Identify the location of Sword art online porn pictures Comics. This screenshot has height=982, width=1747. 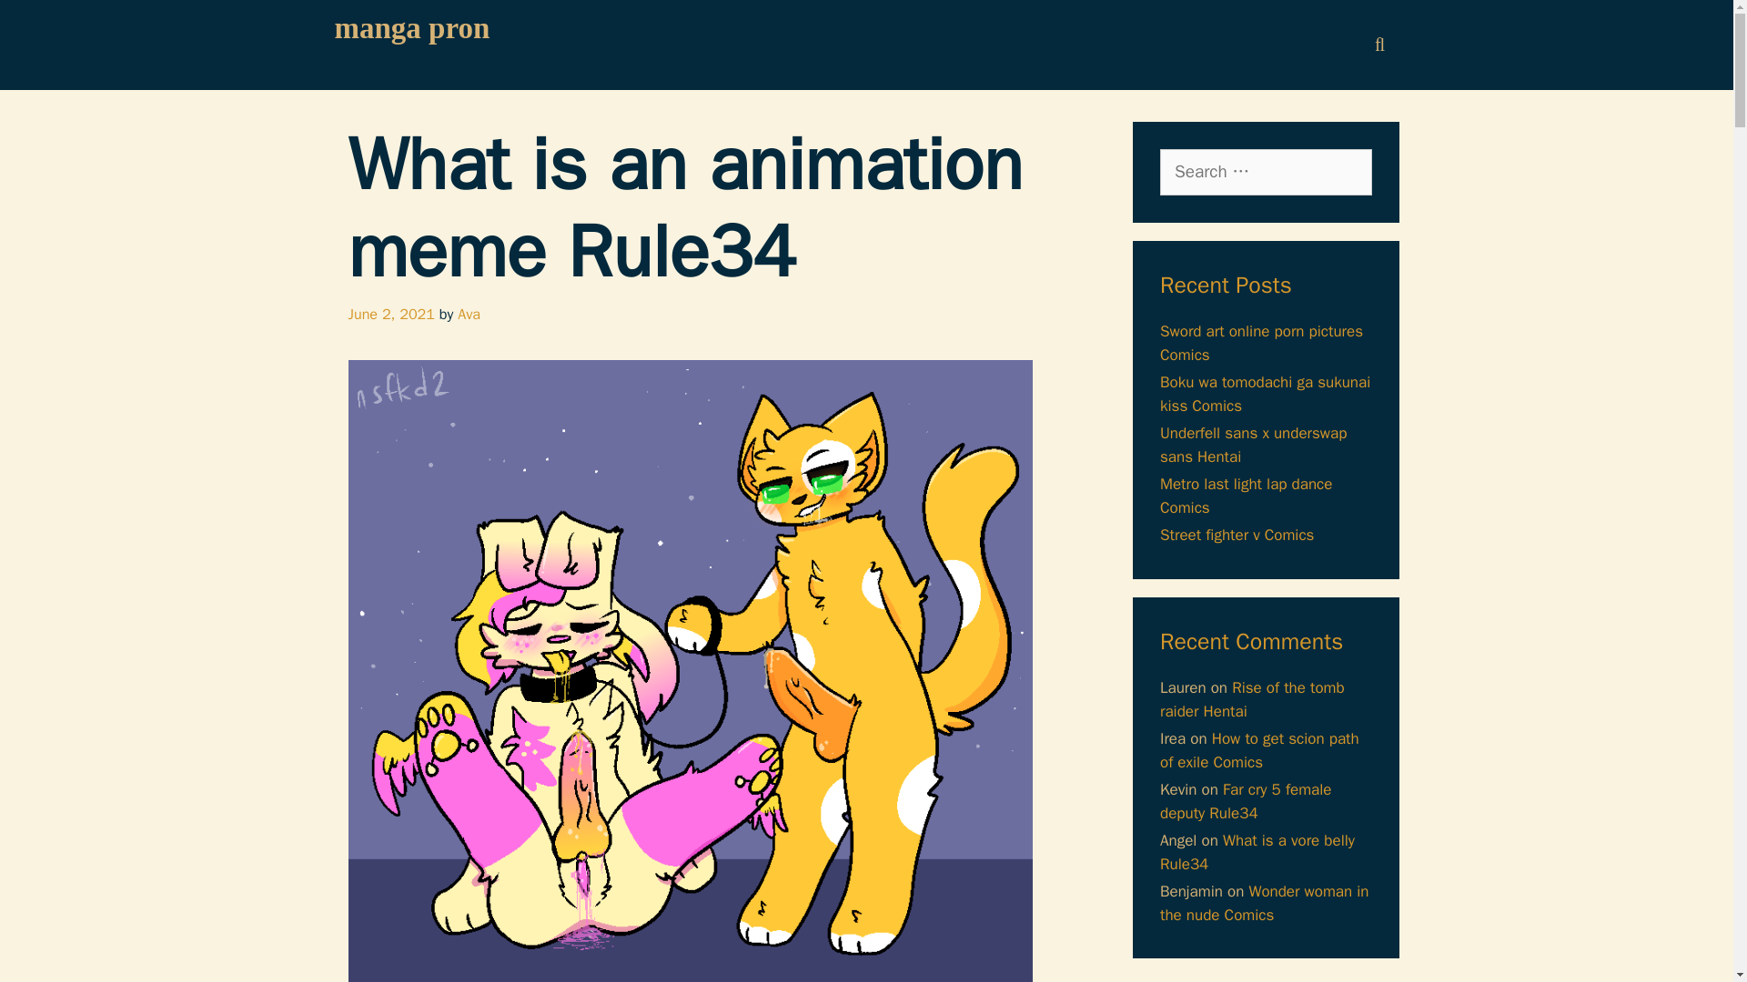
(1261, 343).